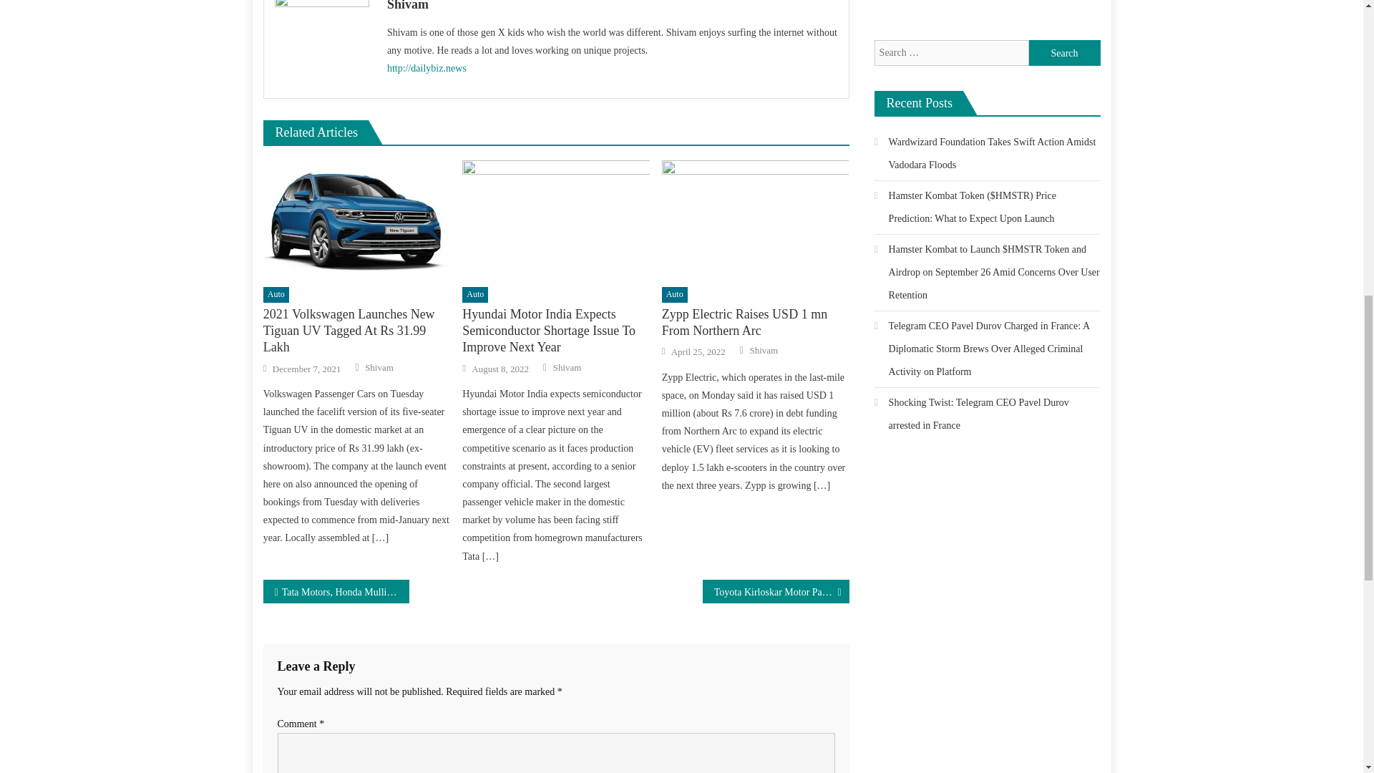  I want to click on Auto, so click(474, 295).